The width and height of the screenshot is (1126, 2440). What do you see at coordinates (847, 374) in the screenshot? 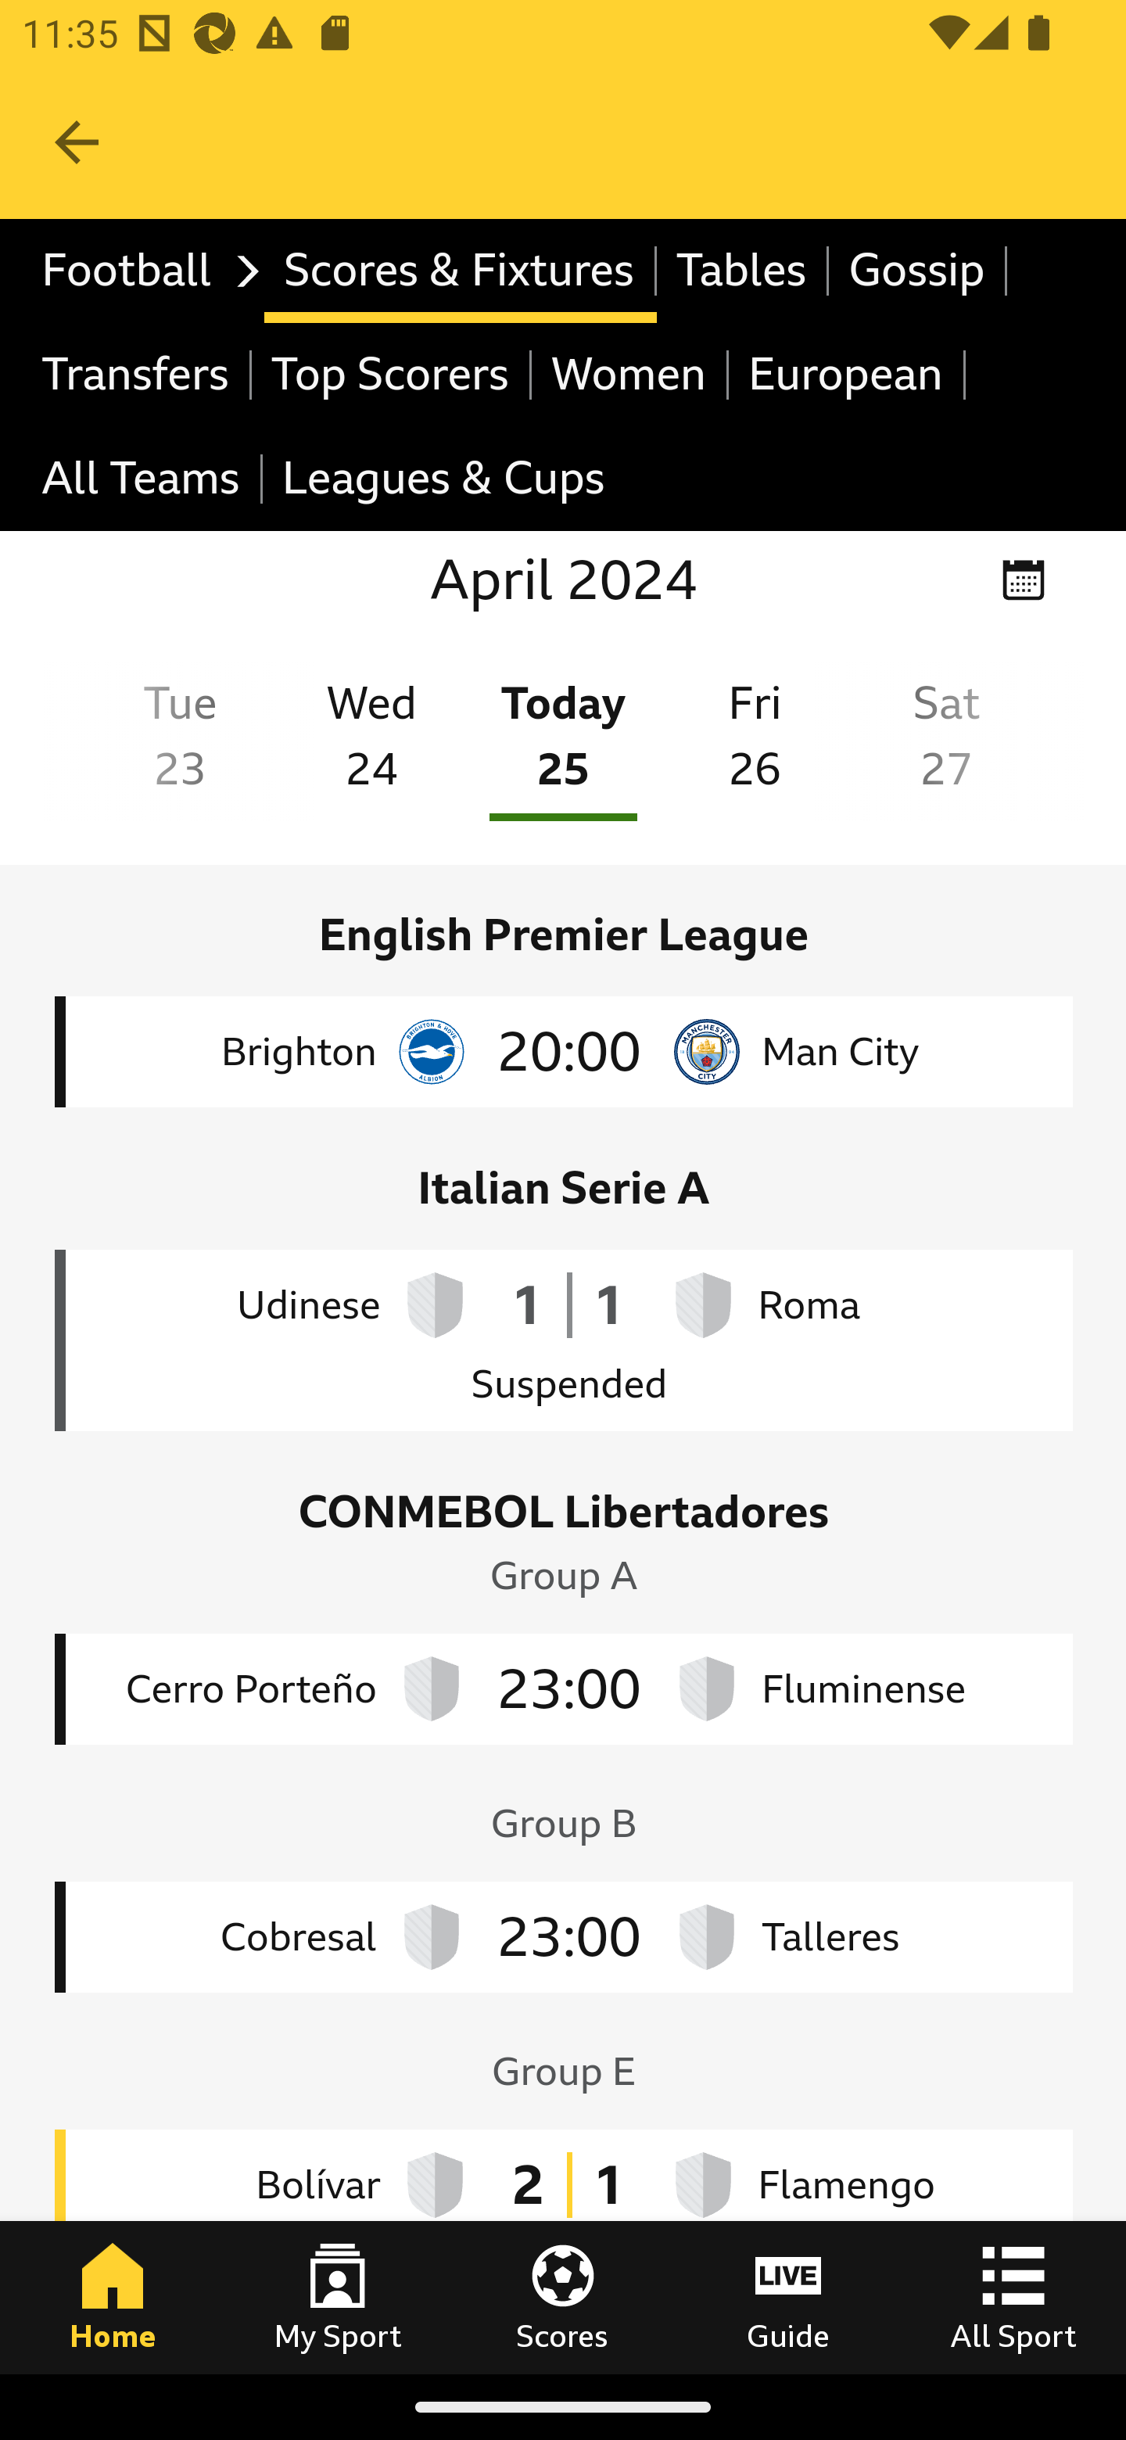
I see `European` at bounding box center [847, 374].